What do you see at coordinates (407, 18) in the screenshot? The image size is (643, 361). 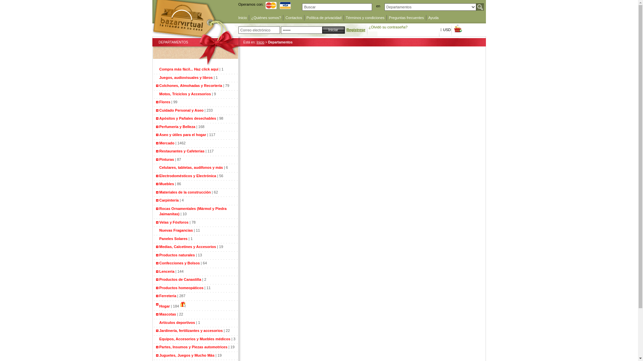 I see `Preguntas frecuentes` at bounding box center [407, 18].